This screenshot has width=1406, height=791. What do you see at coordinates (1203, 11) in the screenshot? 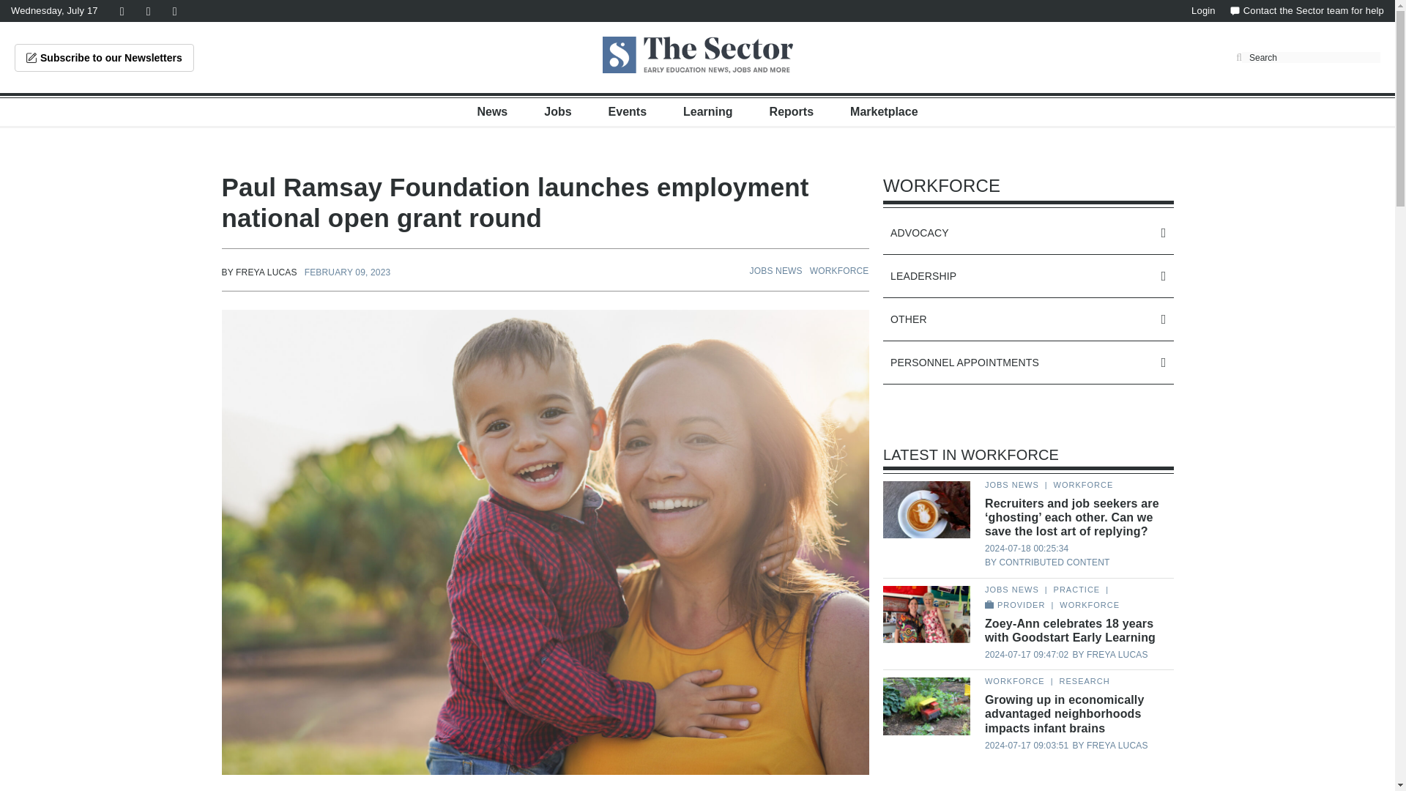
I see `Login` at bounding box center [1203, 11].